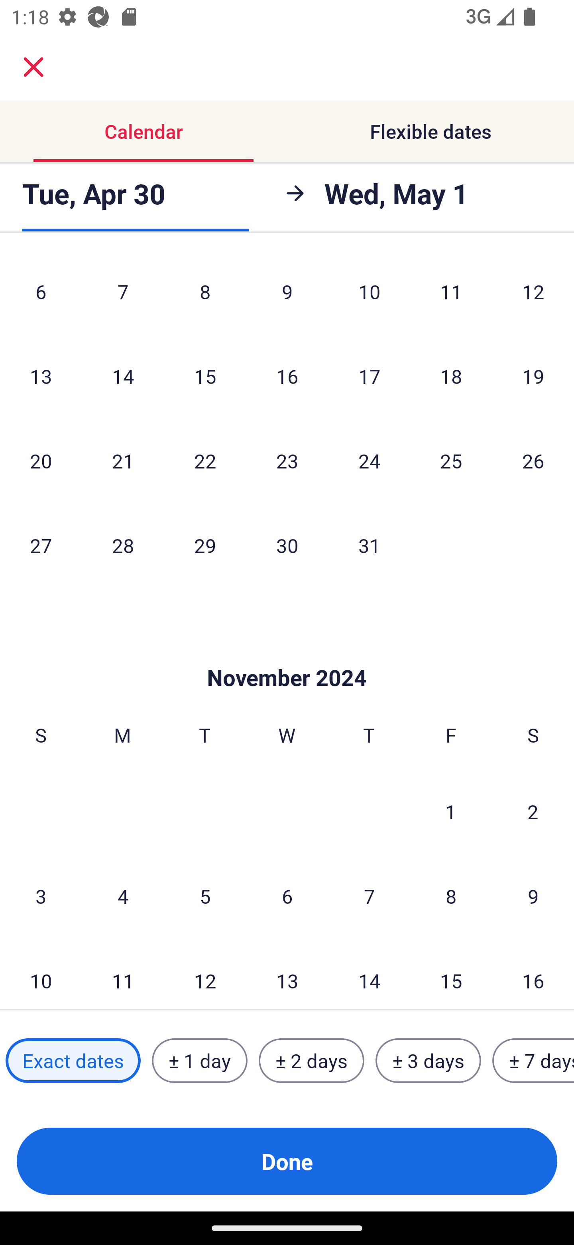  I want to click on ± 3 days, so click(428, 1061).